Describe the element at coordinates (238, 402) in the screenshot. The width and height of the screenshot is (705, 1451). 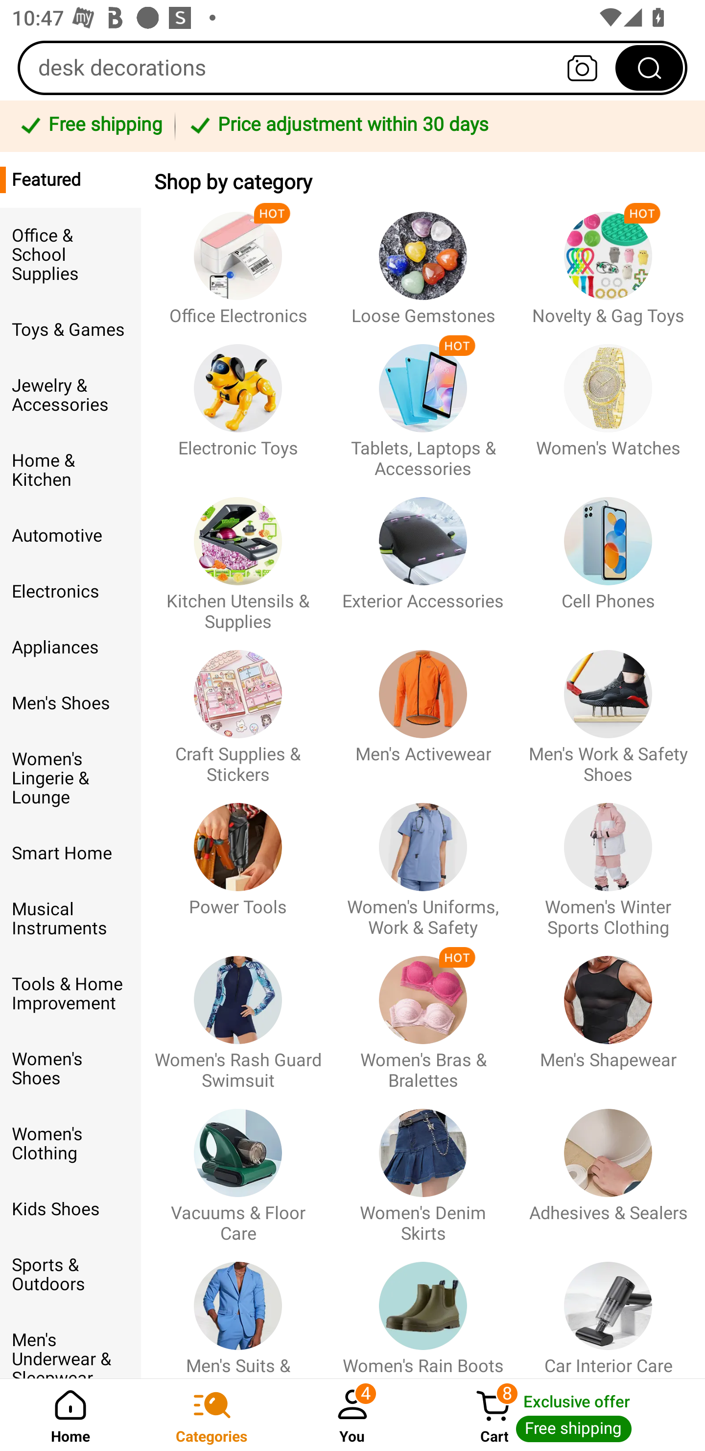
I see `Electronic Toys` at that location.